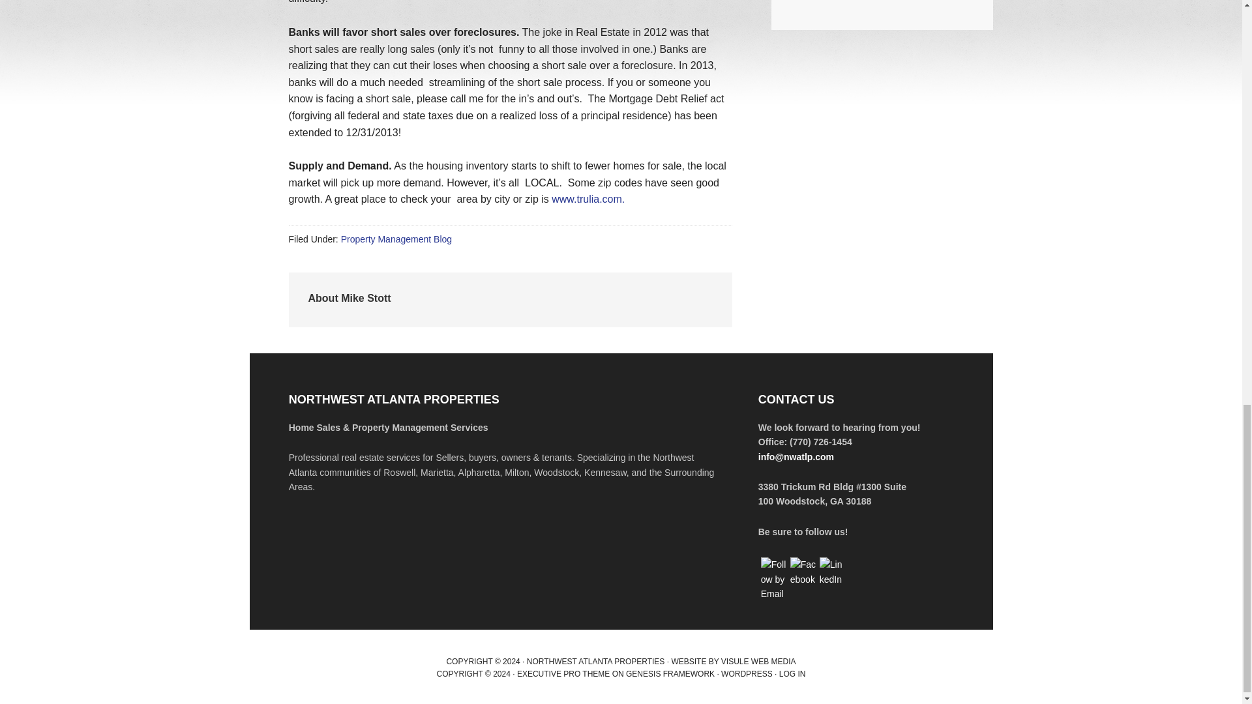 Image resolution: width=1252 pixels, height=704 pixels. Describe the element at coordinates (396, 239) in the screenshot. I see `Property Management Blog` at that location.